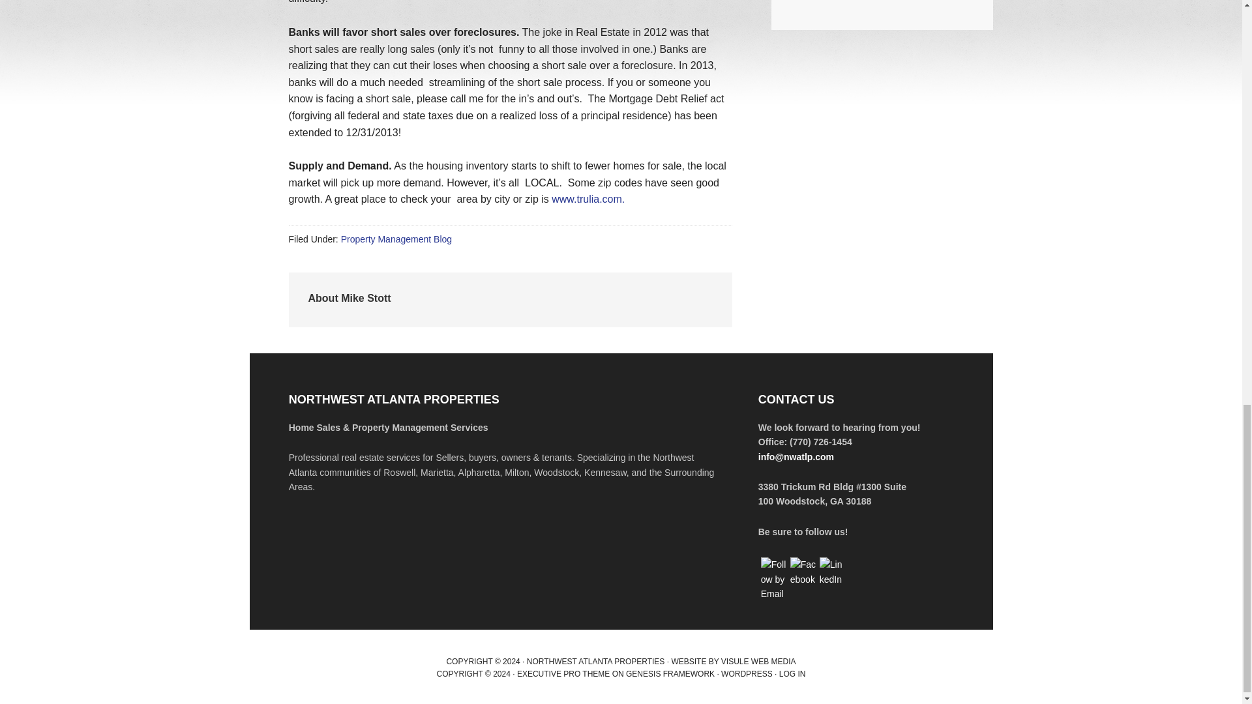 Image resolution: width=1252 pixels, height=704 pixels. Describe the element at coordinates (396, 239) in the screenshot. I see `Property Management Blog` at that location.